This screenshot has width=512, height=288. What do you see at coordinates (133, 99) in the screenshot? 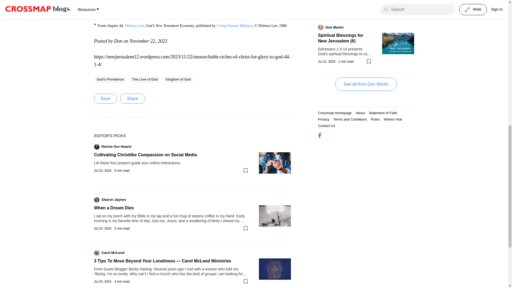
I see `Share` at bounding box center [133, 99].